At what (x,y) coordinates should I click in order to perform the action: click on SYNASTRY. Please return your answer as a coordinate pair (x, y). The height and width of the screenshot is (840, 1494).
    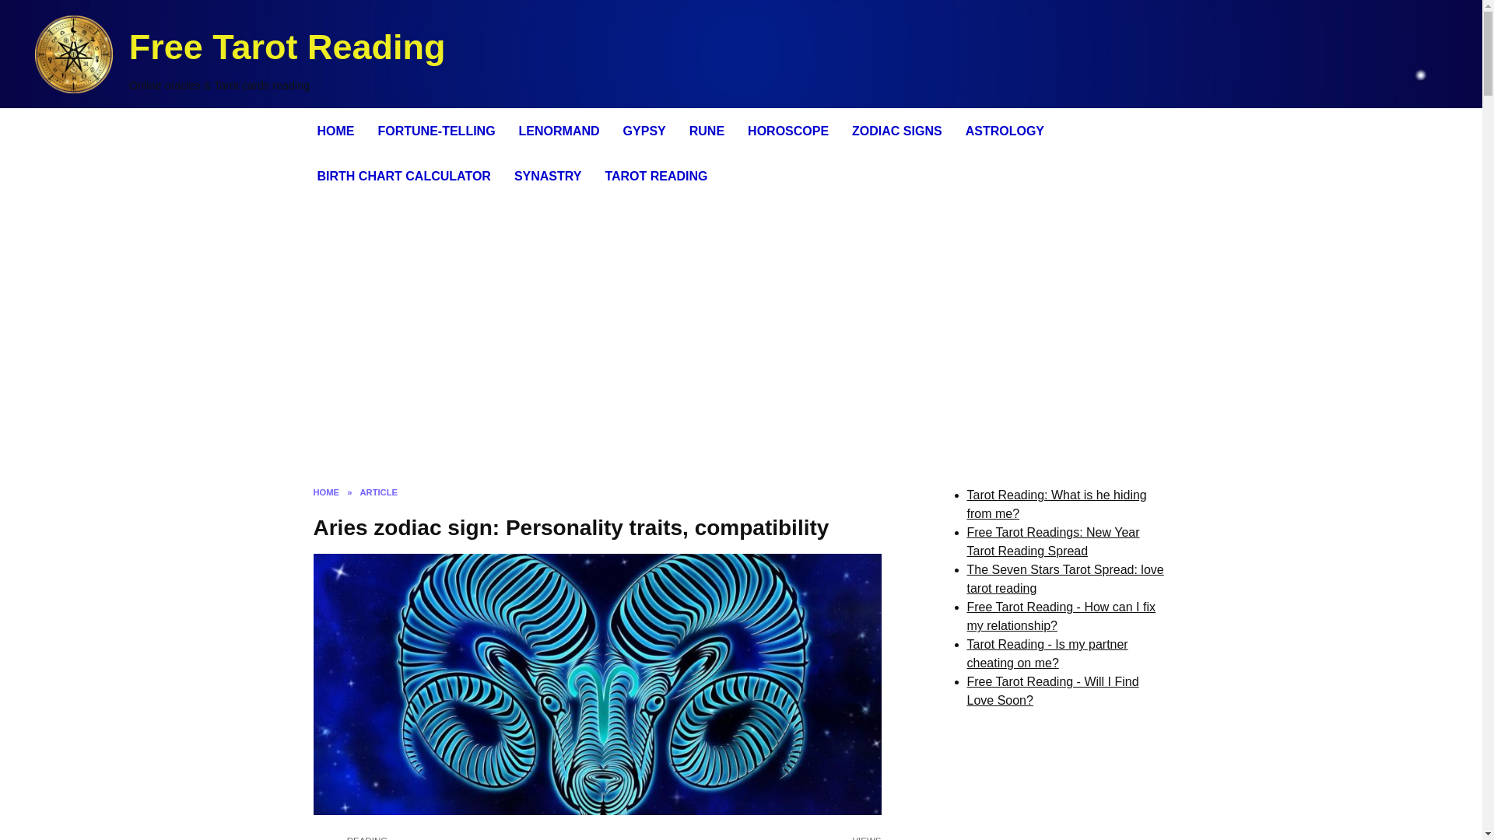
    Looking at the image, I should click on (548, 176).